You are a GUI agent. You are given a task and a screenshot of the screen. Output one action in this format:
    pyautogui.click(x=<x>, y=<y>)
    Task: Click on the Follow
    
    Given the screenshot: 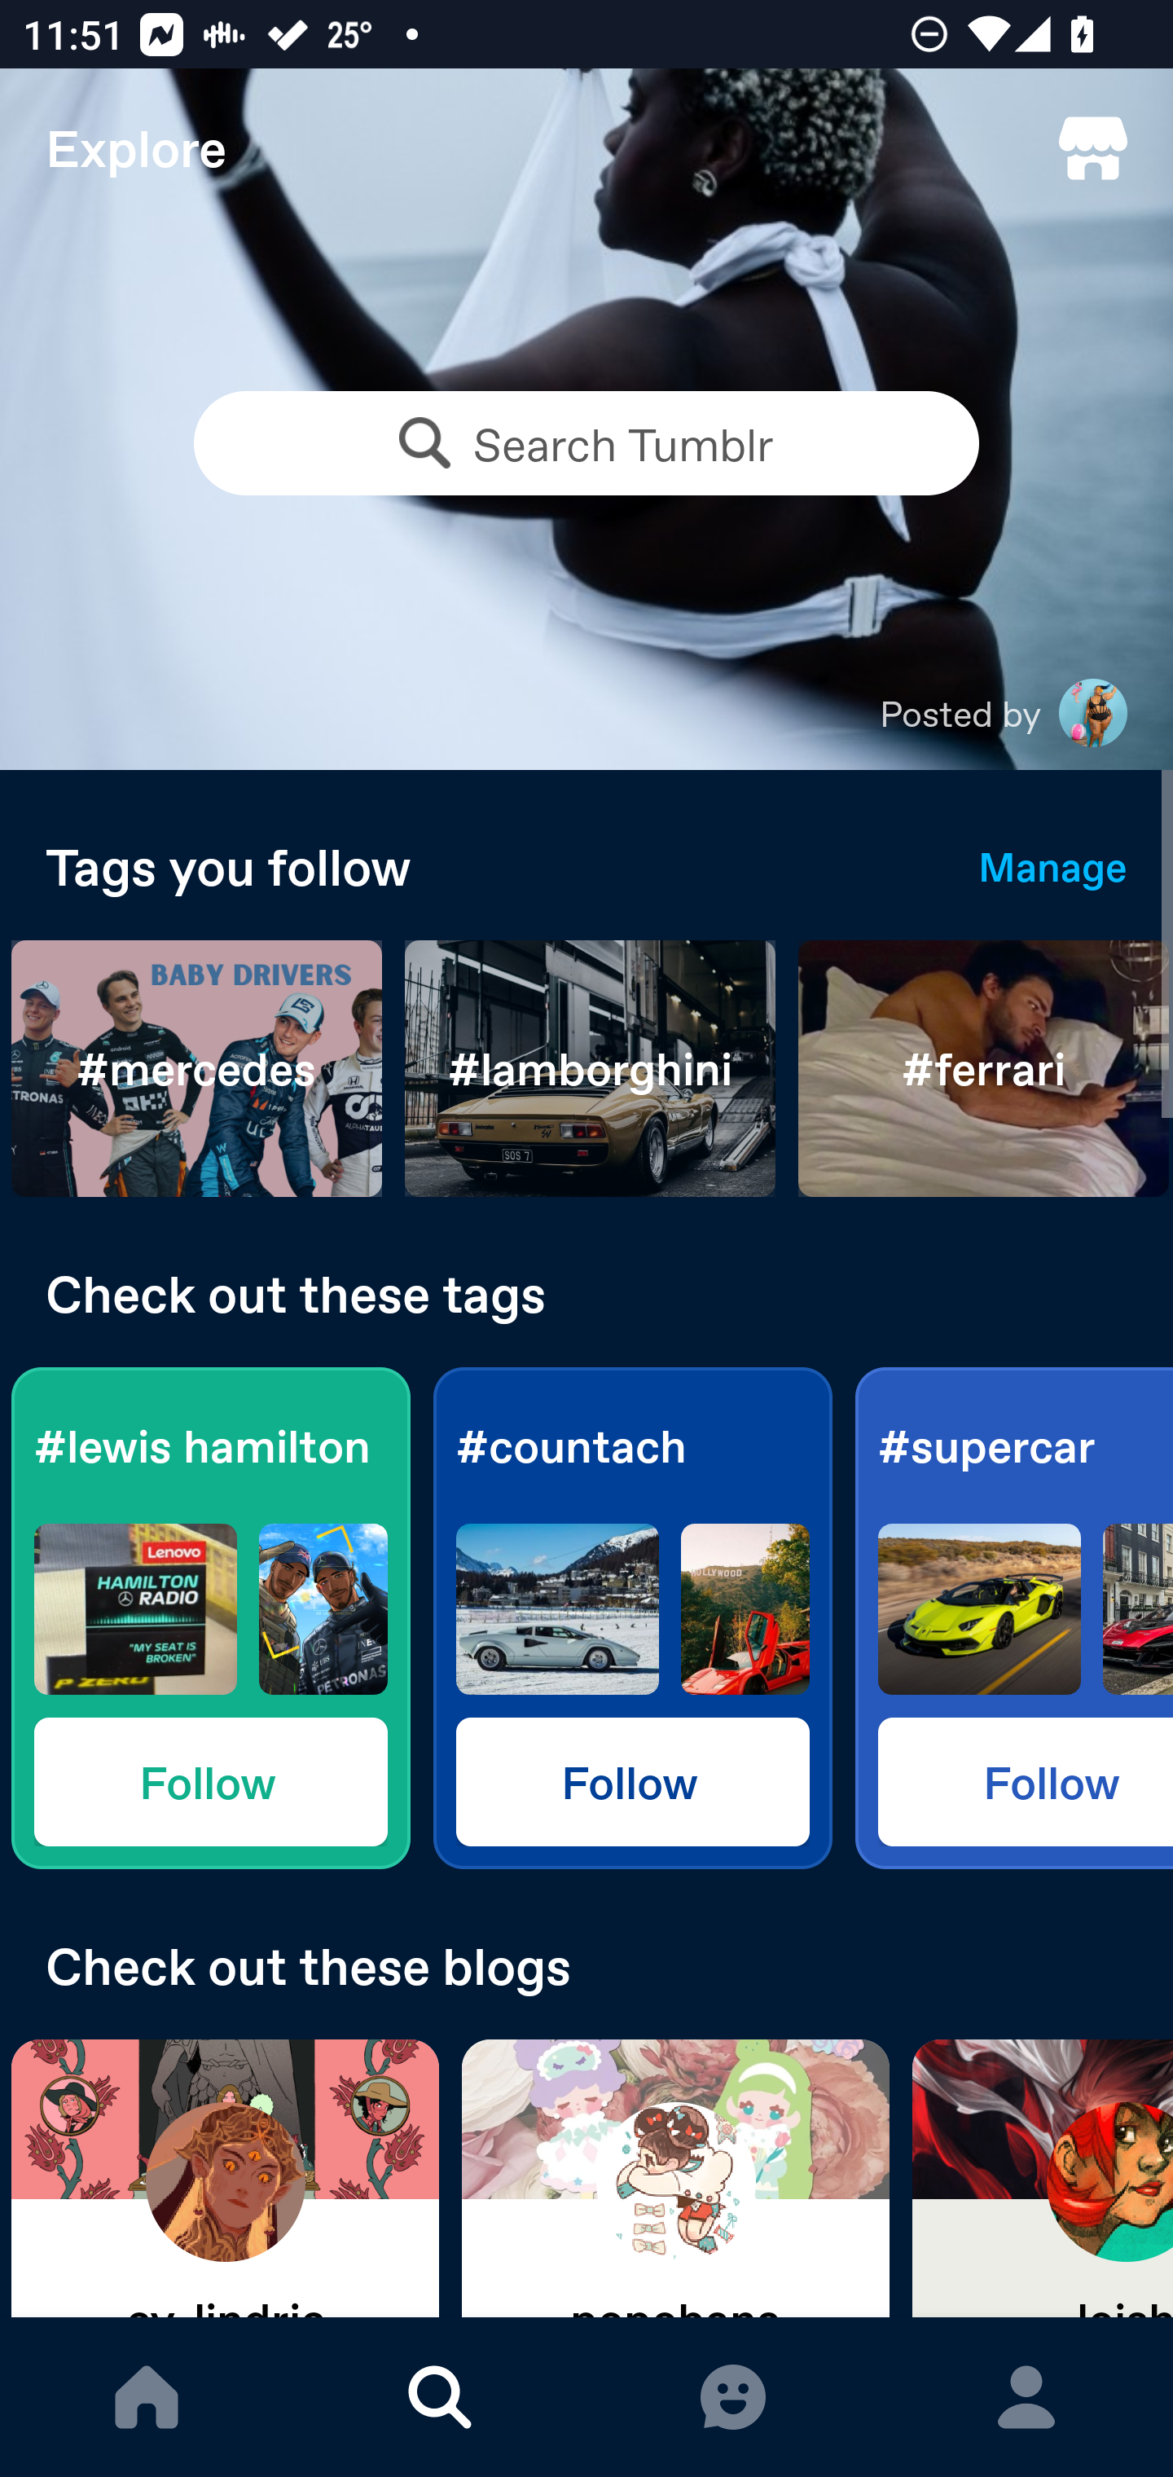 What is the action you would take?
    pyautogui.click(x=210, y=1780)
    